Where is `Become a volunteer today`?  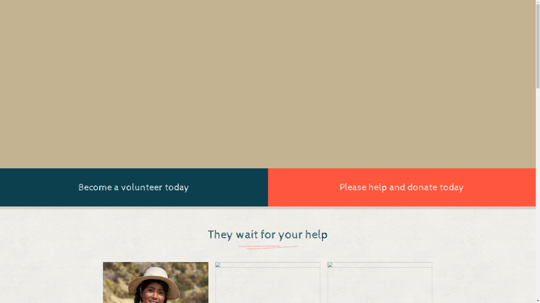 Become a volunteer today is located at coordinates (134, 187).